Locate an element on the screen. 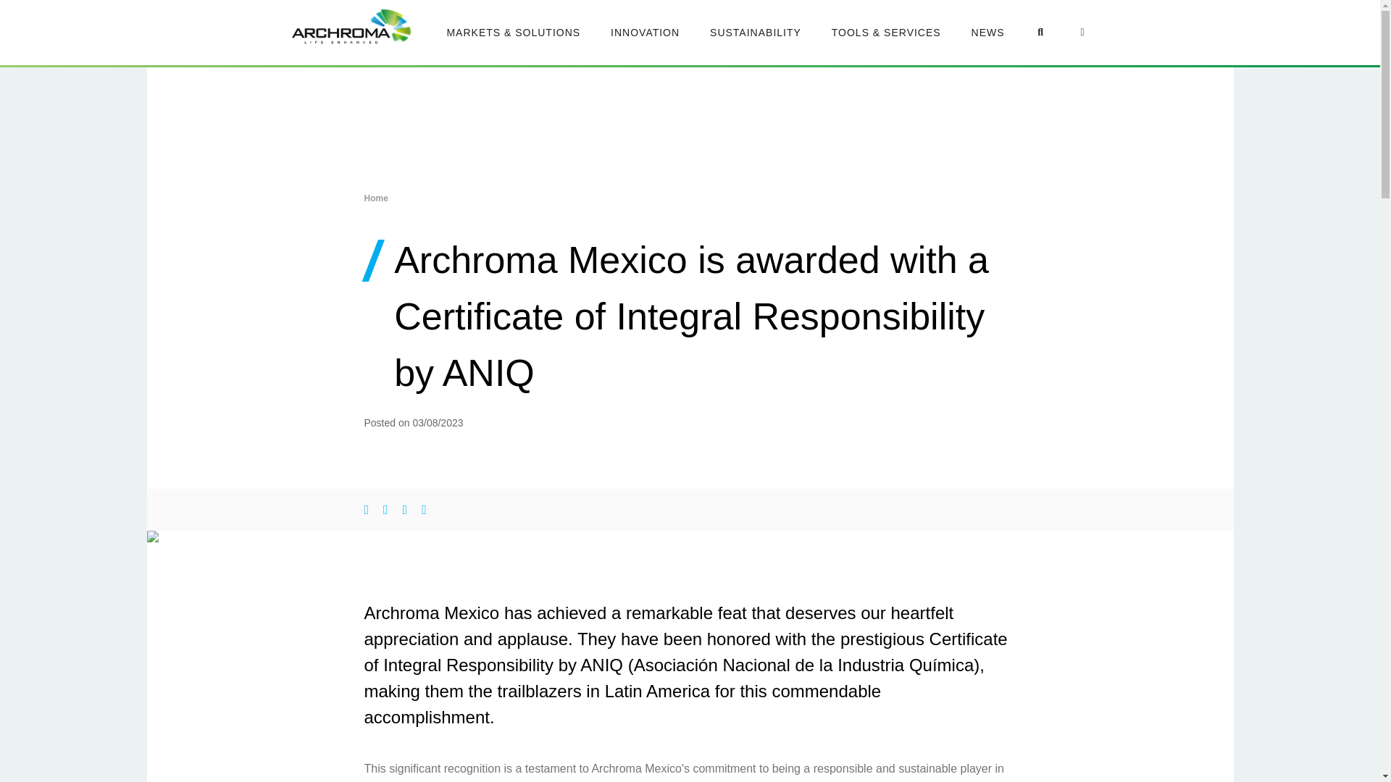 Image resolution: width=1391 pixels, height=782 pixels. NEWS is located at coordinates (987, 32).